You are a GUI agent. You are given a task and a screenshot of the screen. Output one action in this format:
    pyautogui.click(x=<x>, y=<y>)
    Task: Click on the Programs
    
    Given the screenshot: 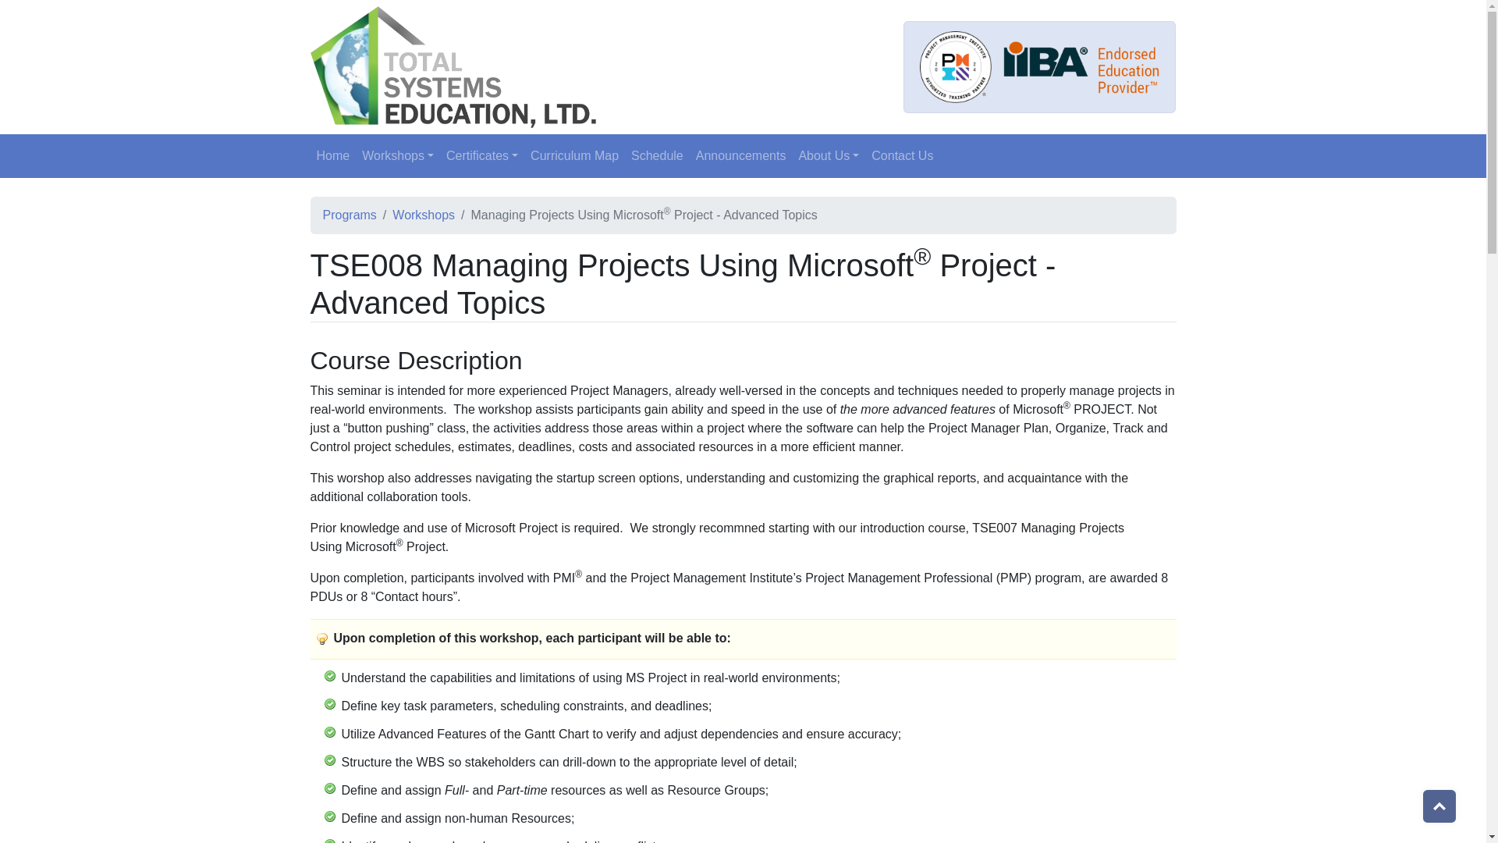 What is the action you would take?
    pyautogui.click(x=350, y=215)
    